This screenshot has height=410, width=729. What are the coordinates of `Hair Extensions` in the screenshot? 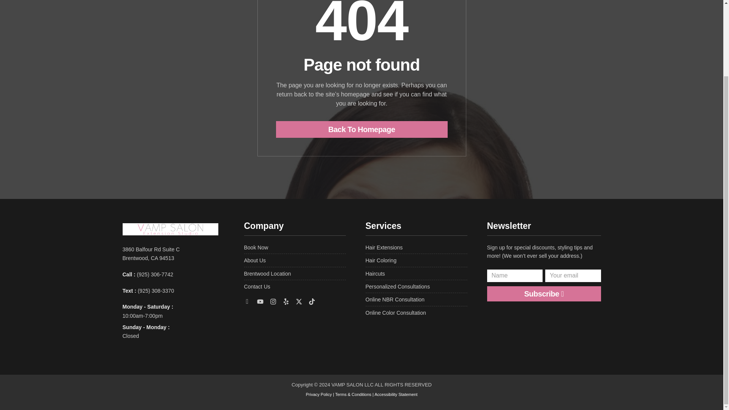 It's located at (416, 248).